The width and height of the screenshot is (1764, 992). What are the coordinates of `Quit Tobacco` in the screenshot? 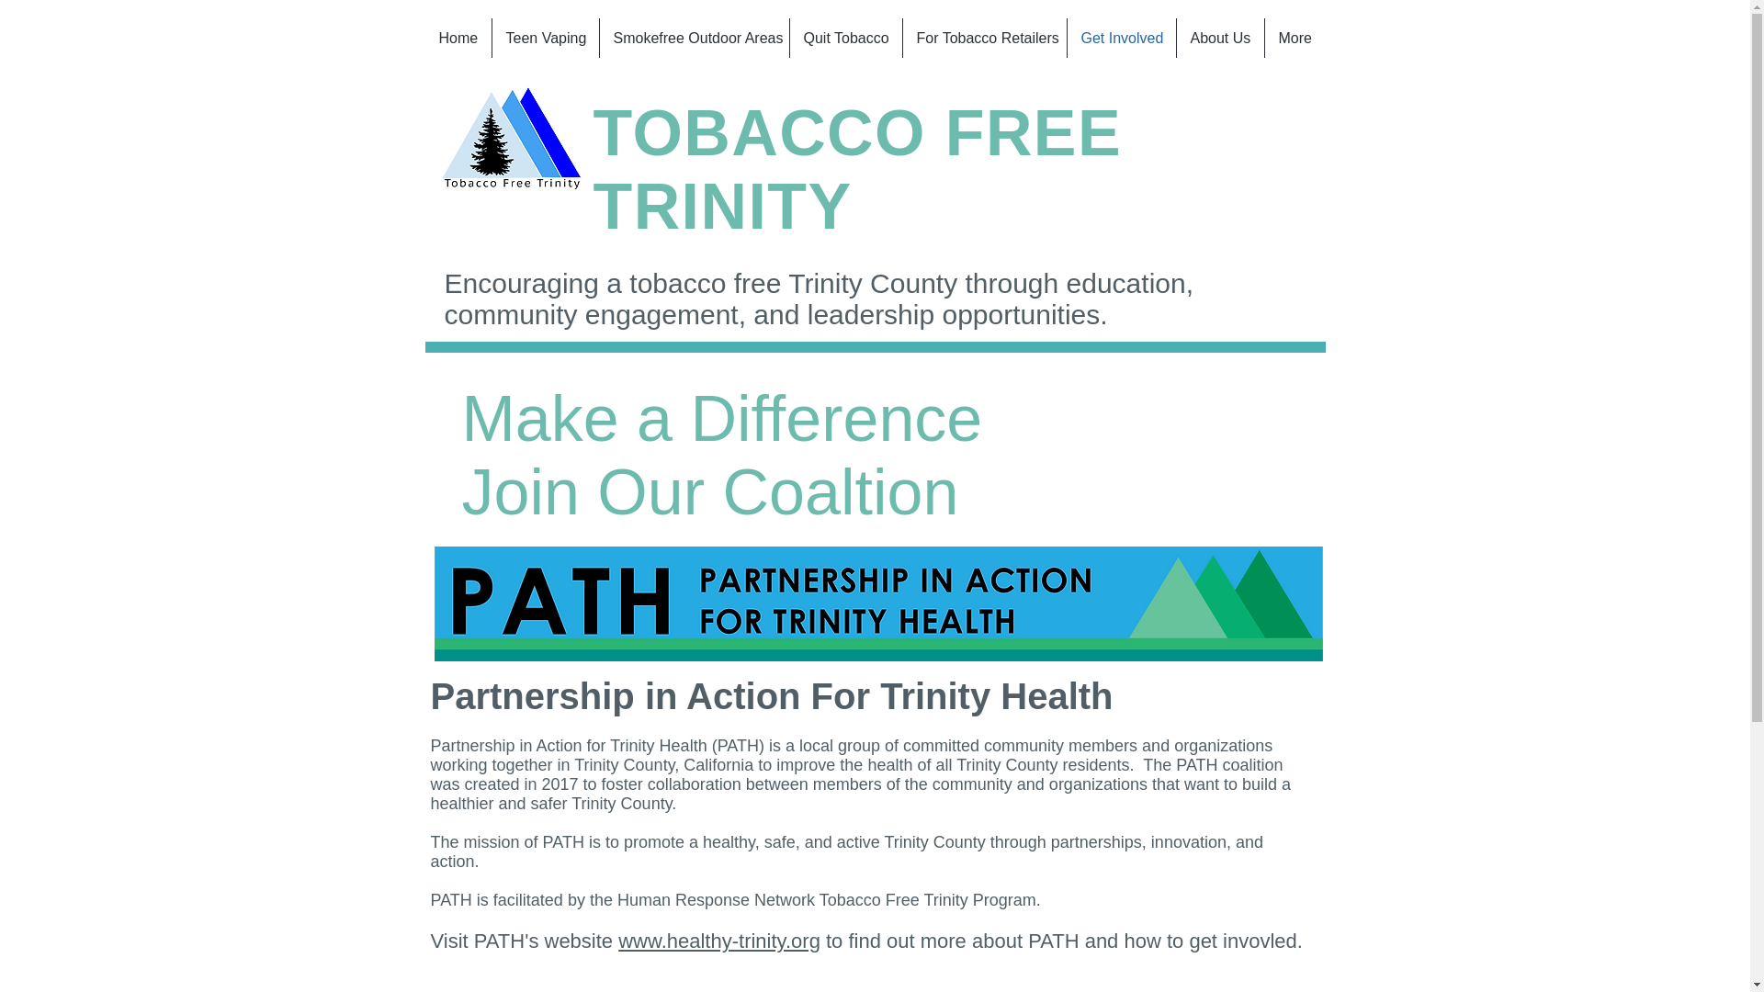 It's located at (845, 38).